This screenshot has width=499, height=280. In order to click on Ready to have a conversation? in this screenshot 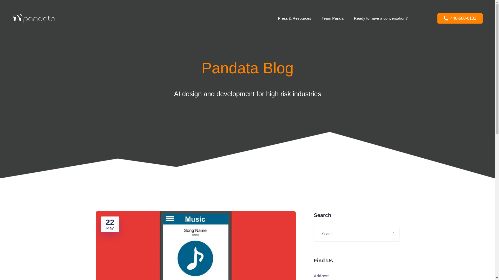, I will do `click(381, 18)`.